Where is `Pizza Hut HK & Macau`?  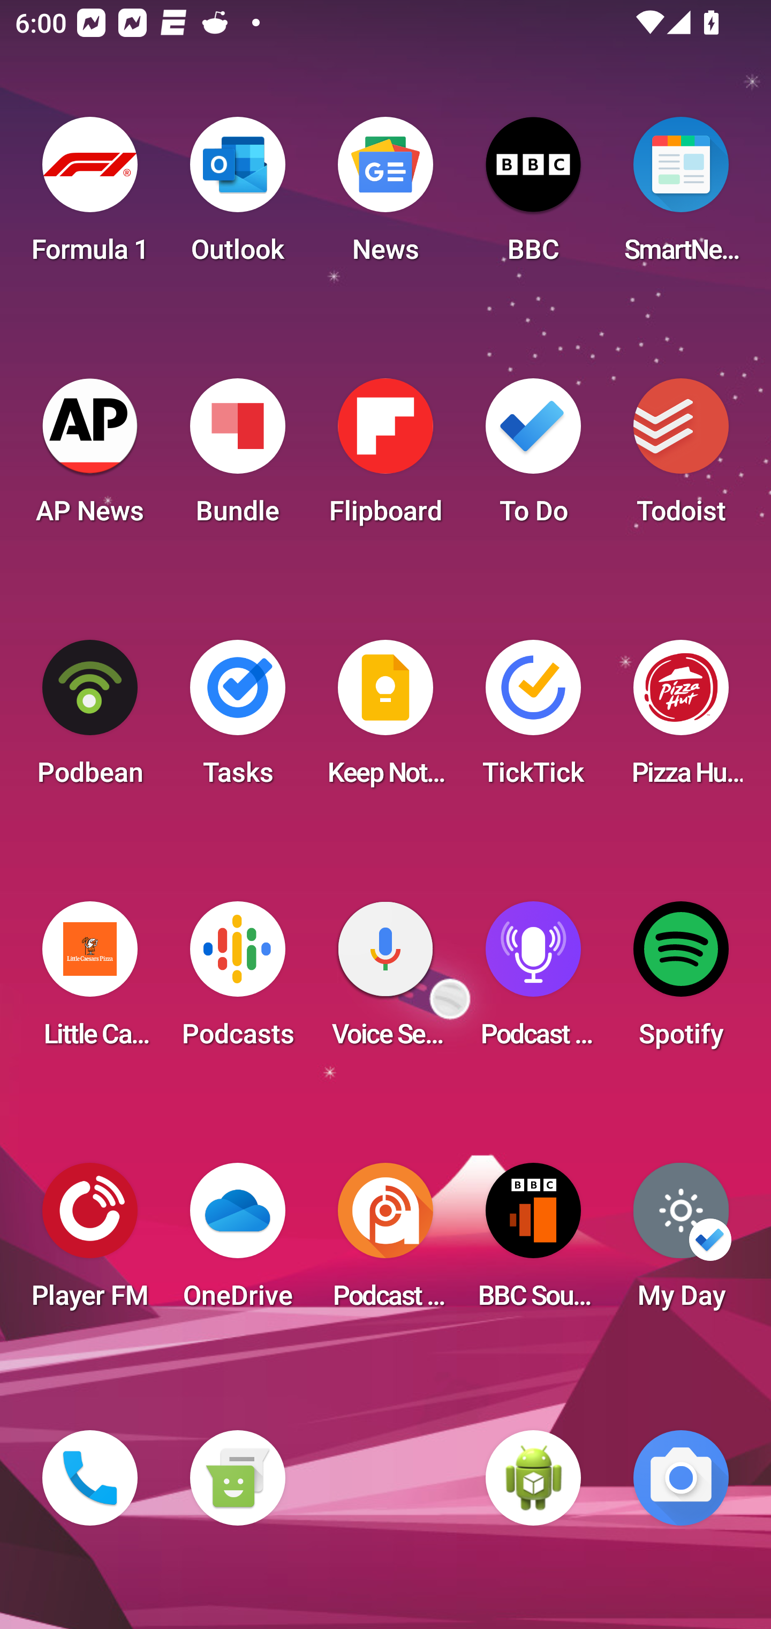 Pizza Hut HK & Macau is located at coordinates (681, 719).